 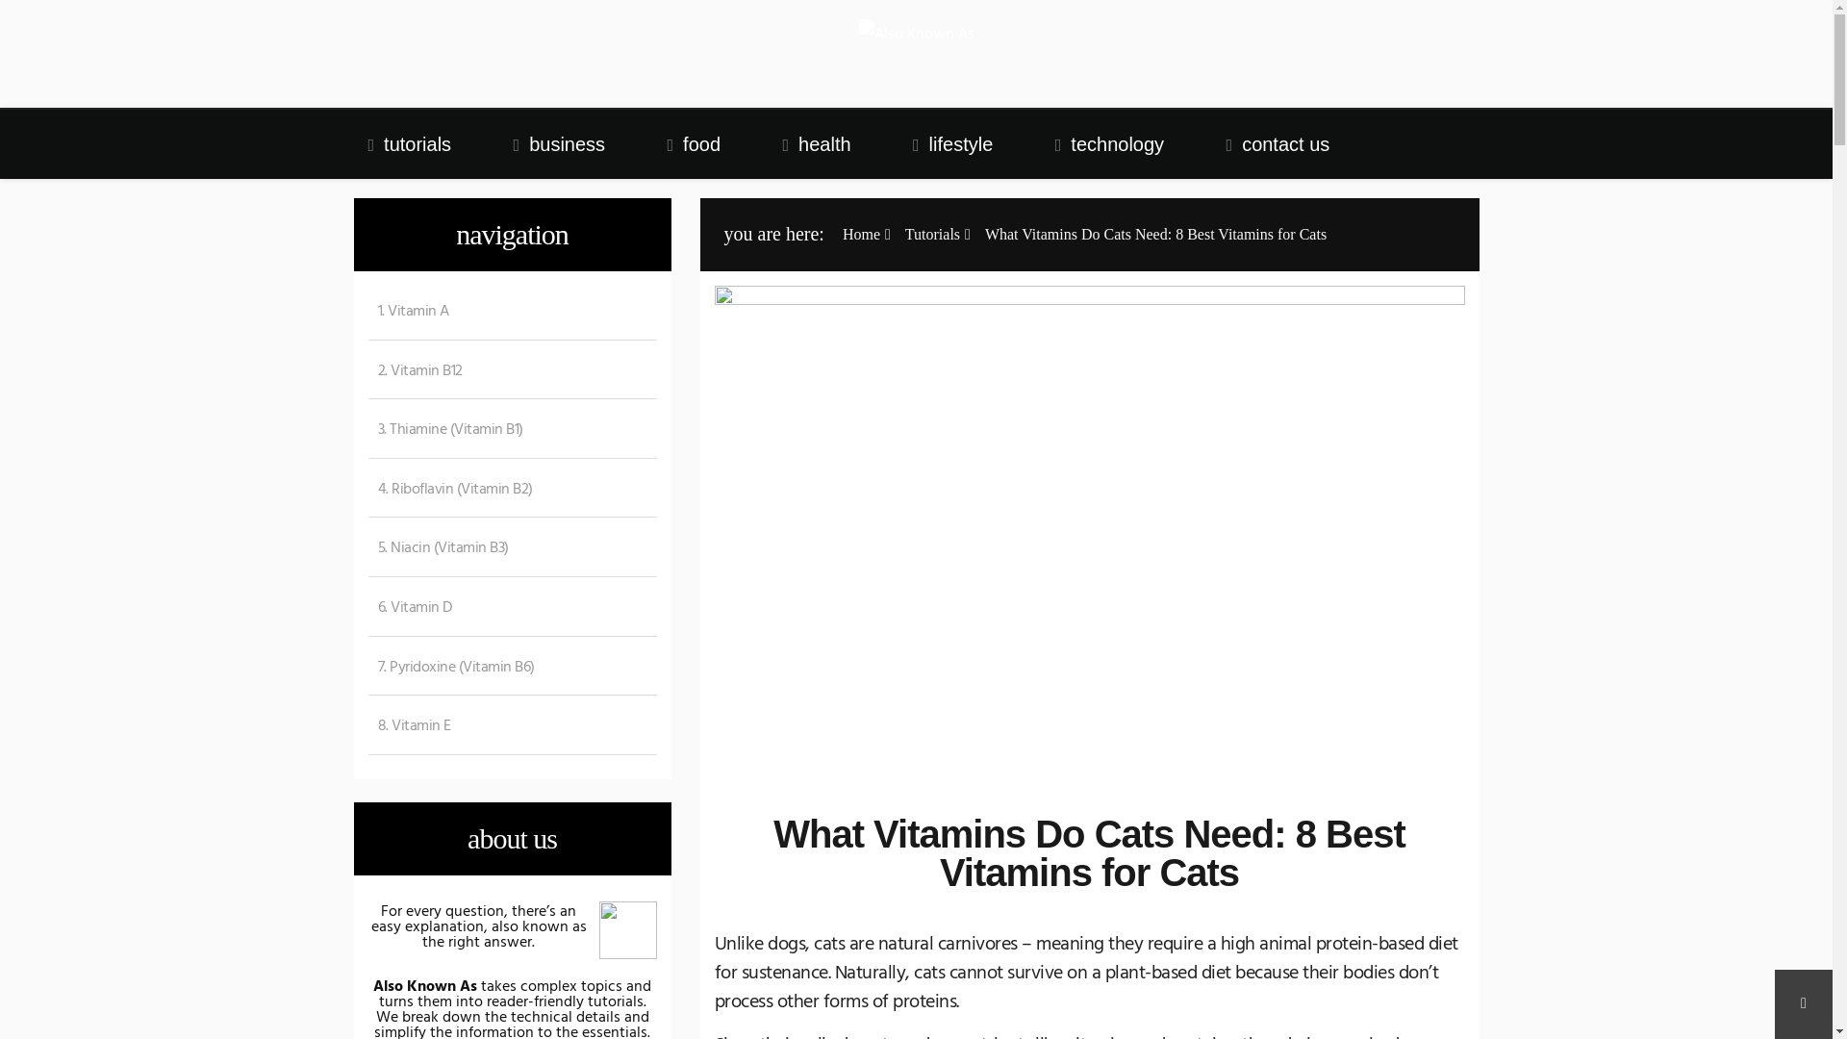 I want to click on Also Known As, so click(x=466, y=81).